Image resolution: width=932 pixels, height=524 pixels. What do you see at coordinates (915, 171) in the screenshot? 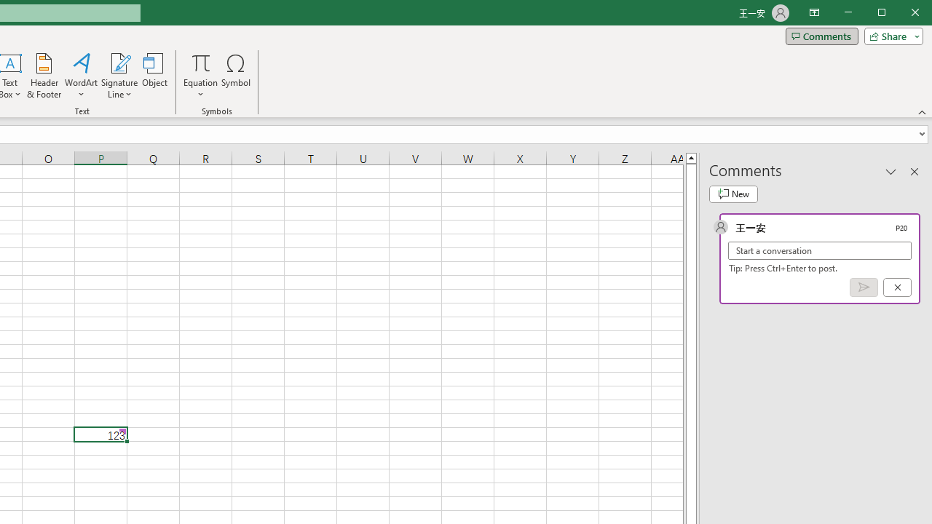
I see `Close pane` at bounding box center [915, 171].